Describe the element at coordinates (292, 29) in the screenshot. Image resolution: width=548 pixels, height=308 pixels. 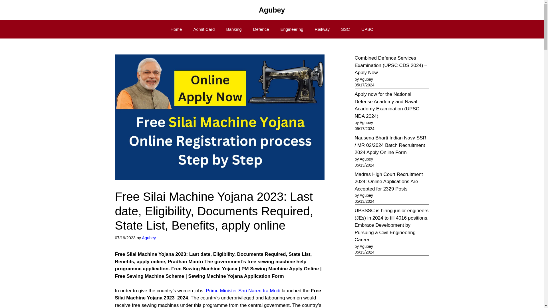
I see `Engineering` at that location.